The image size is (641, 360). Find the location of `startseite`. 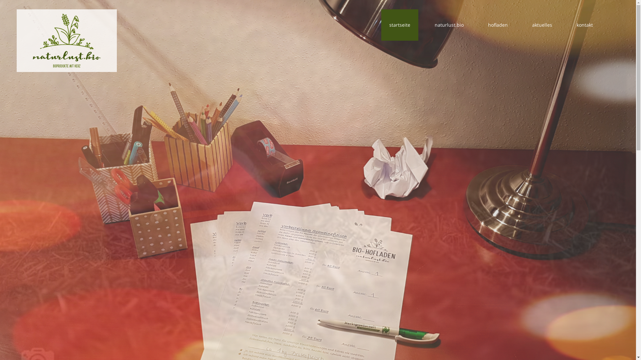

startseite is located at coordinates (400, 25).